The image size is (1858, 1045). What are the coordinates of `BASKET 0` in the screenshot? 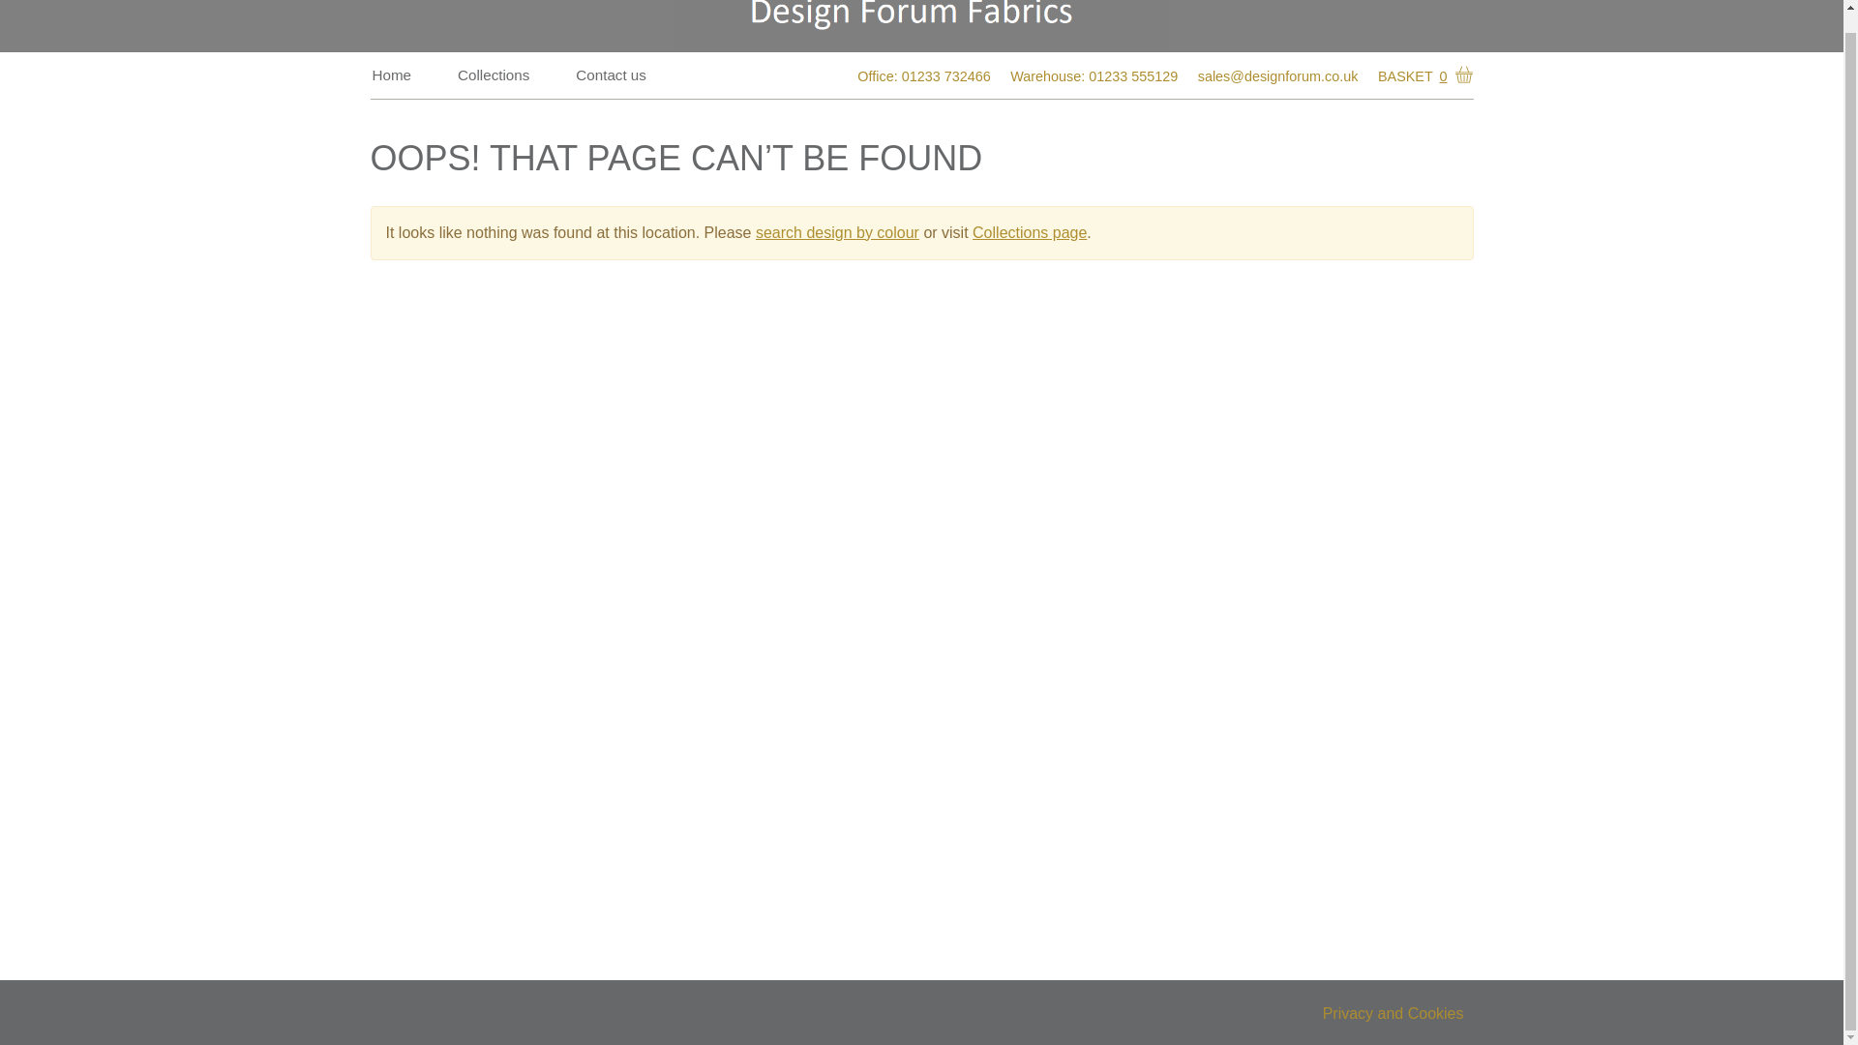 It's located at (1422, 76).